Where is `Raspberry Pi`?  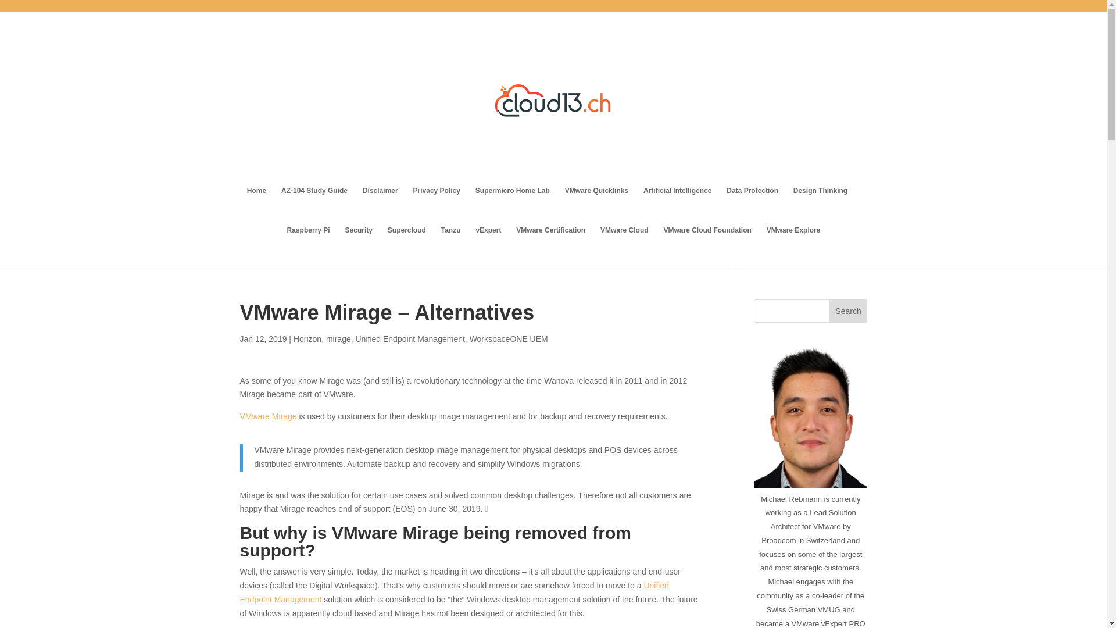
Raspberry Pi is located at coordinates (308, 245).